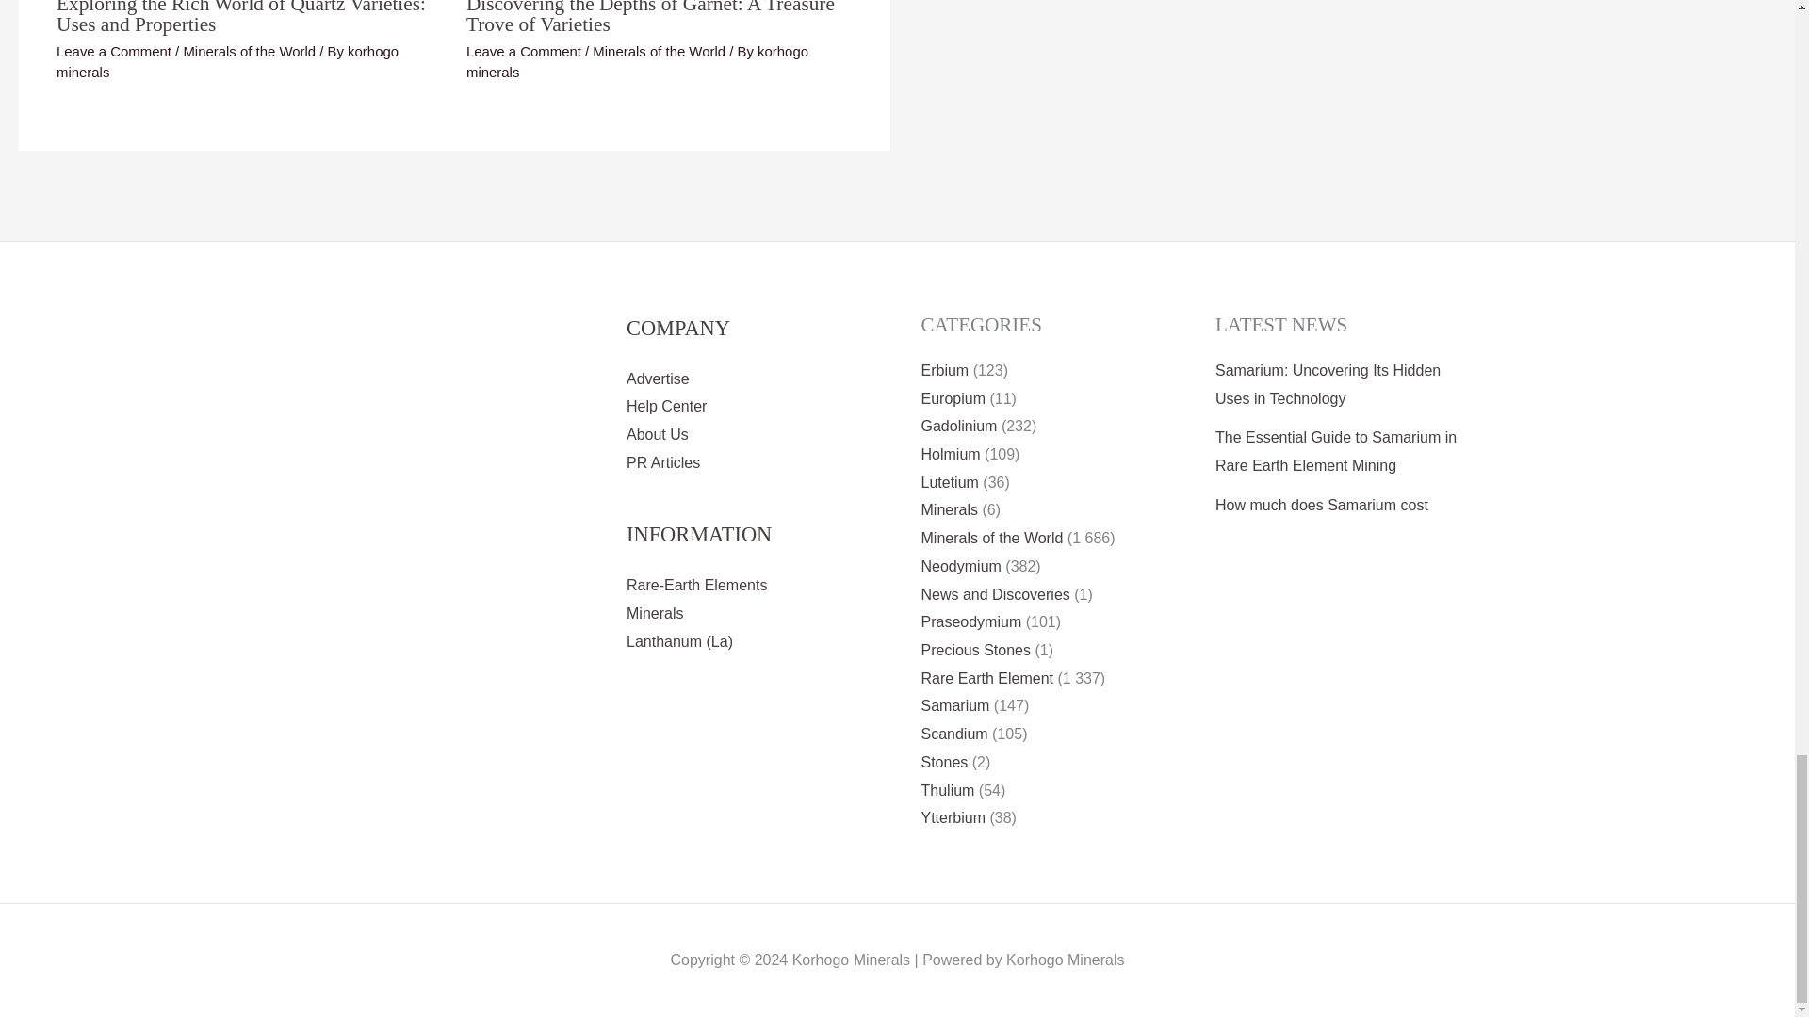 The image size is (1809, 1017). What do you see at coordinates (113, 51) in the screenshot?
I see `Leave a Comment` at bounding box center [113, 51].